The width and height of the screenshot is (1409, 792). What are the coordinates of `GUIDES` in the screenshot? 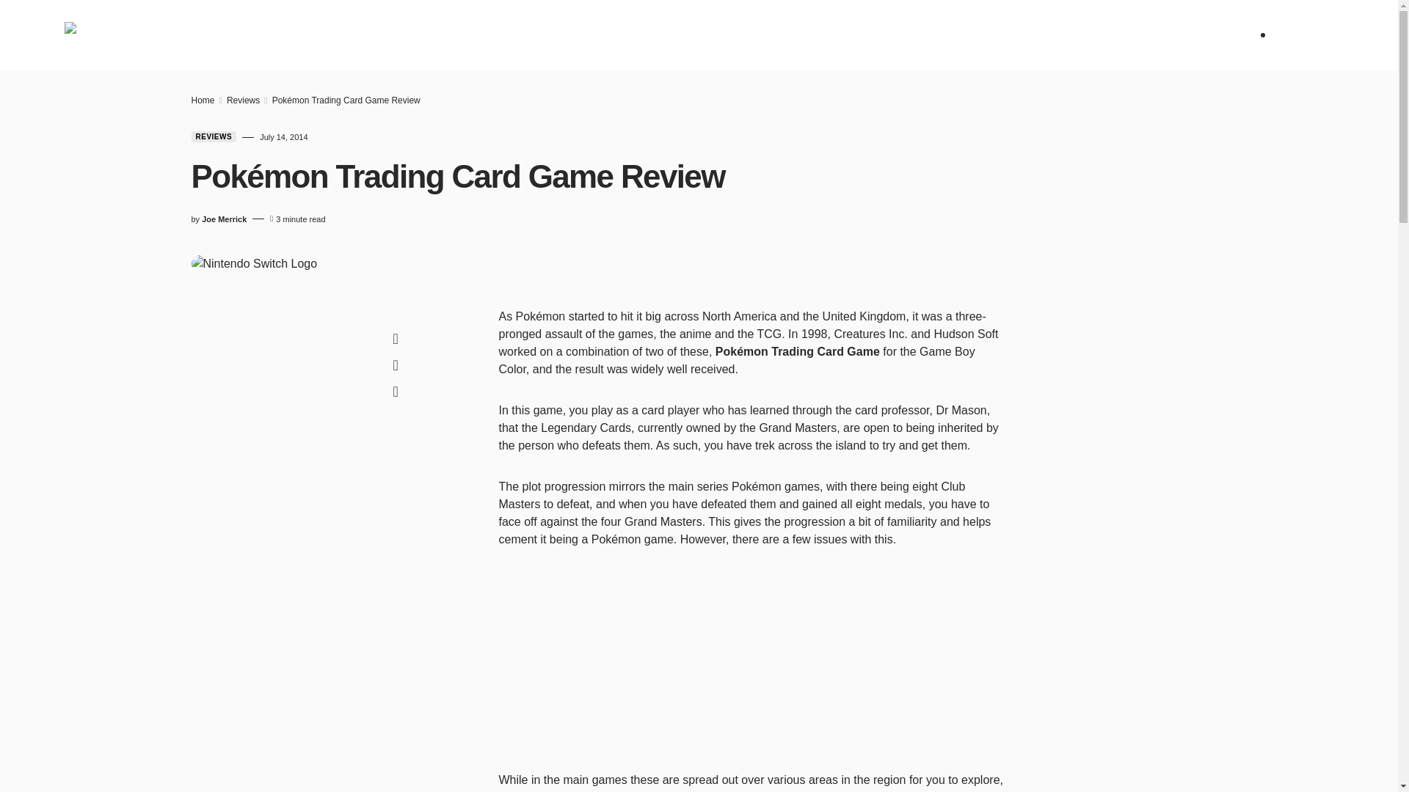 It's located at (614, 35).